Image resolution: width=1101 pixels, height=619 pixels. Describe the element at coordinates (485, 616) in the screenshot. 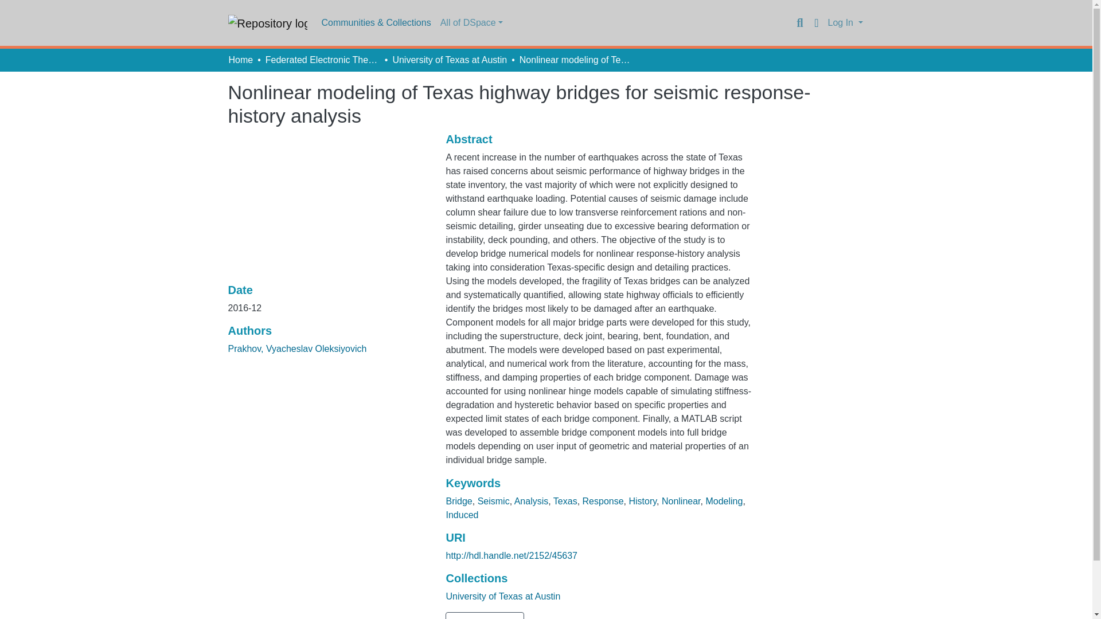

I see `Full item page` at that location.